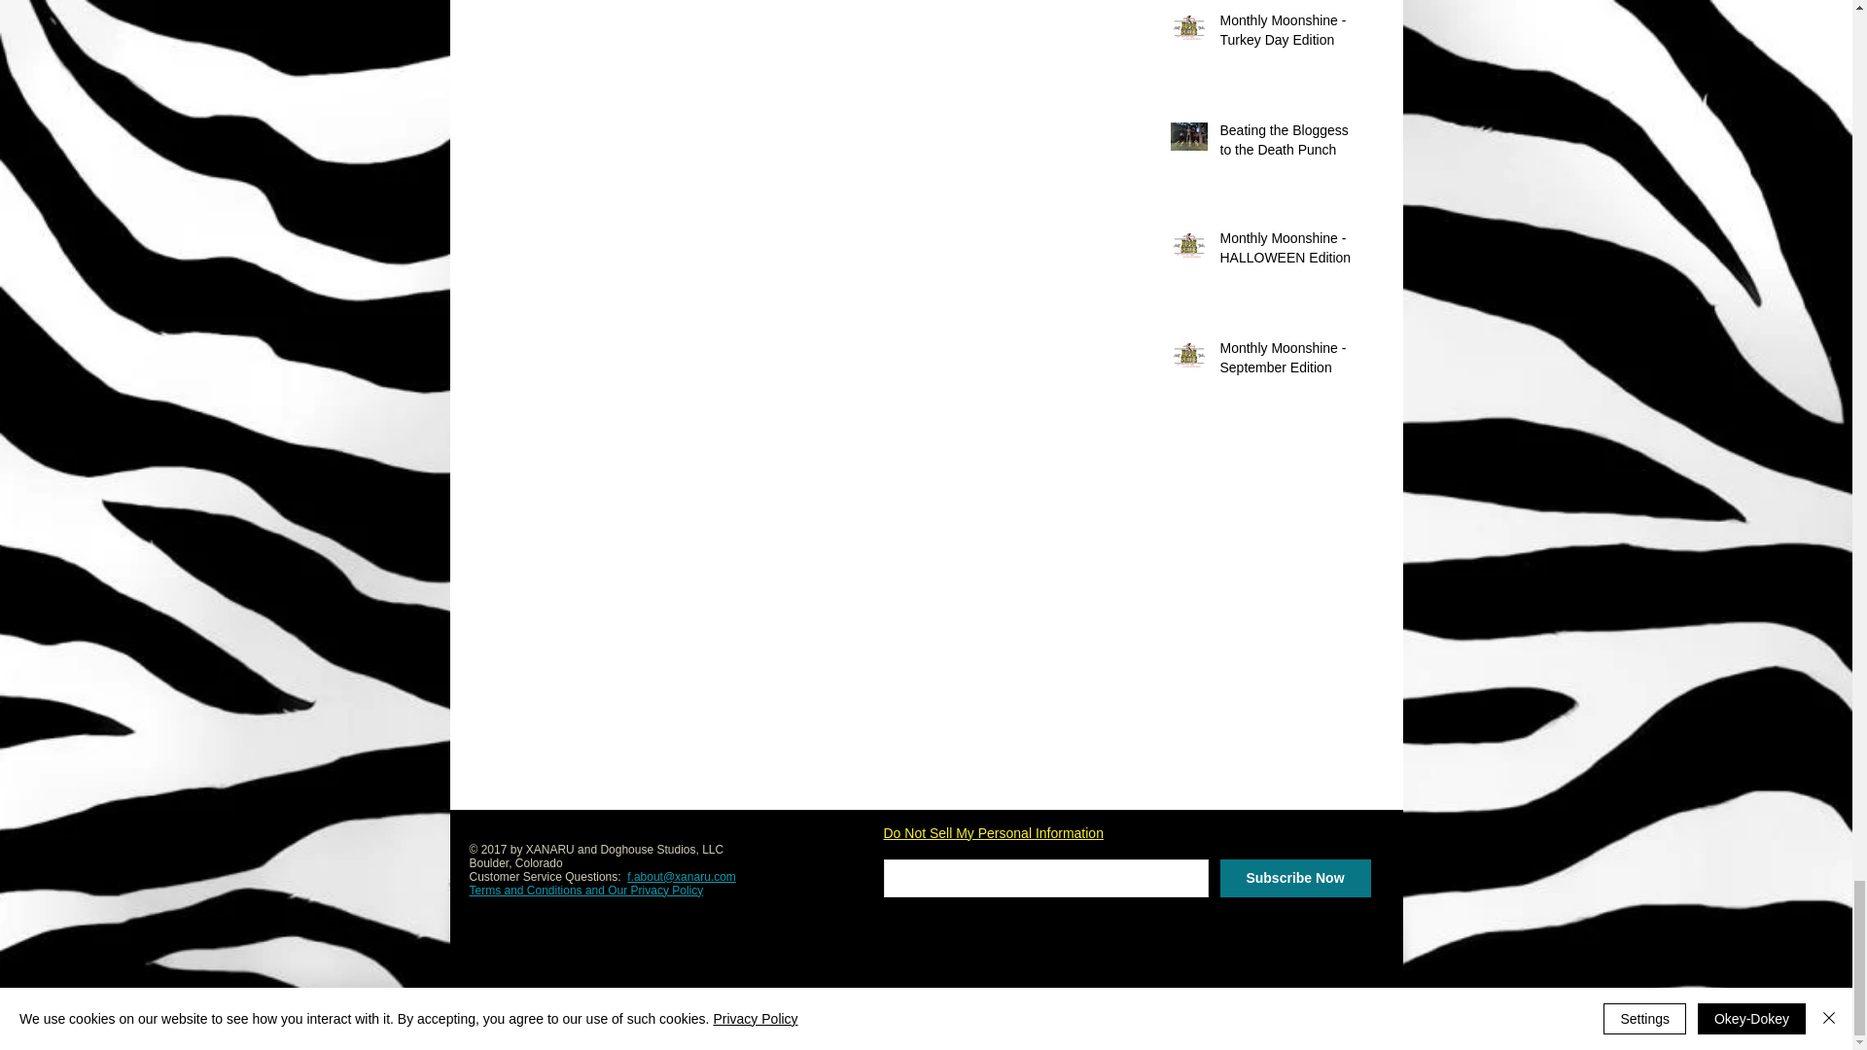 This screenshot has height=1050, width=1867. I want to click on Monthly Moonshine - Turkey Day Edition, so click(1288, 34).